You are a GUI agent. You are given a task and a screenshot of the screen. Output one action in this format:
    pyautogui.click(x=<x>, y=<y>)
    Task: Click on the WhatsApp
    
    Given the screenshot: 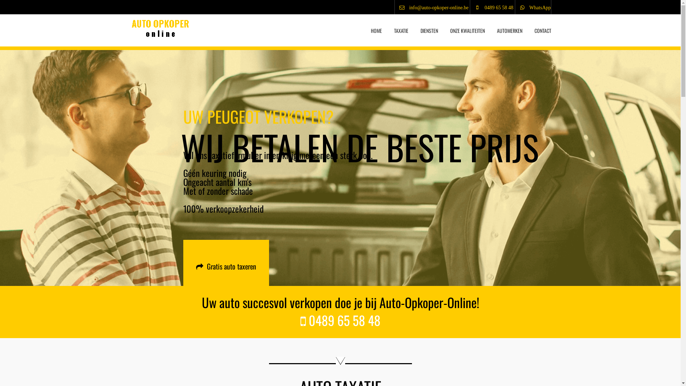 What is the action you would take?
    pyautogui.click(x=533, y=8)
    